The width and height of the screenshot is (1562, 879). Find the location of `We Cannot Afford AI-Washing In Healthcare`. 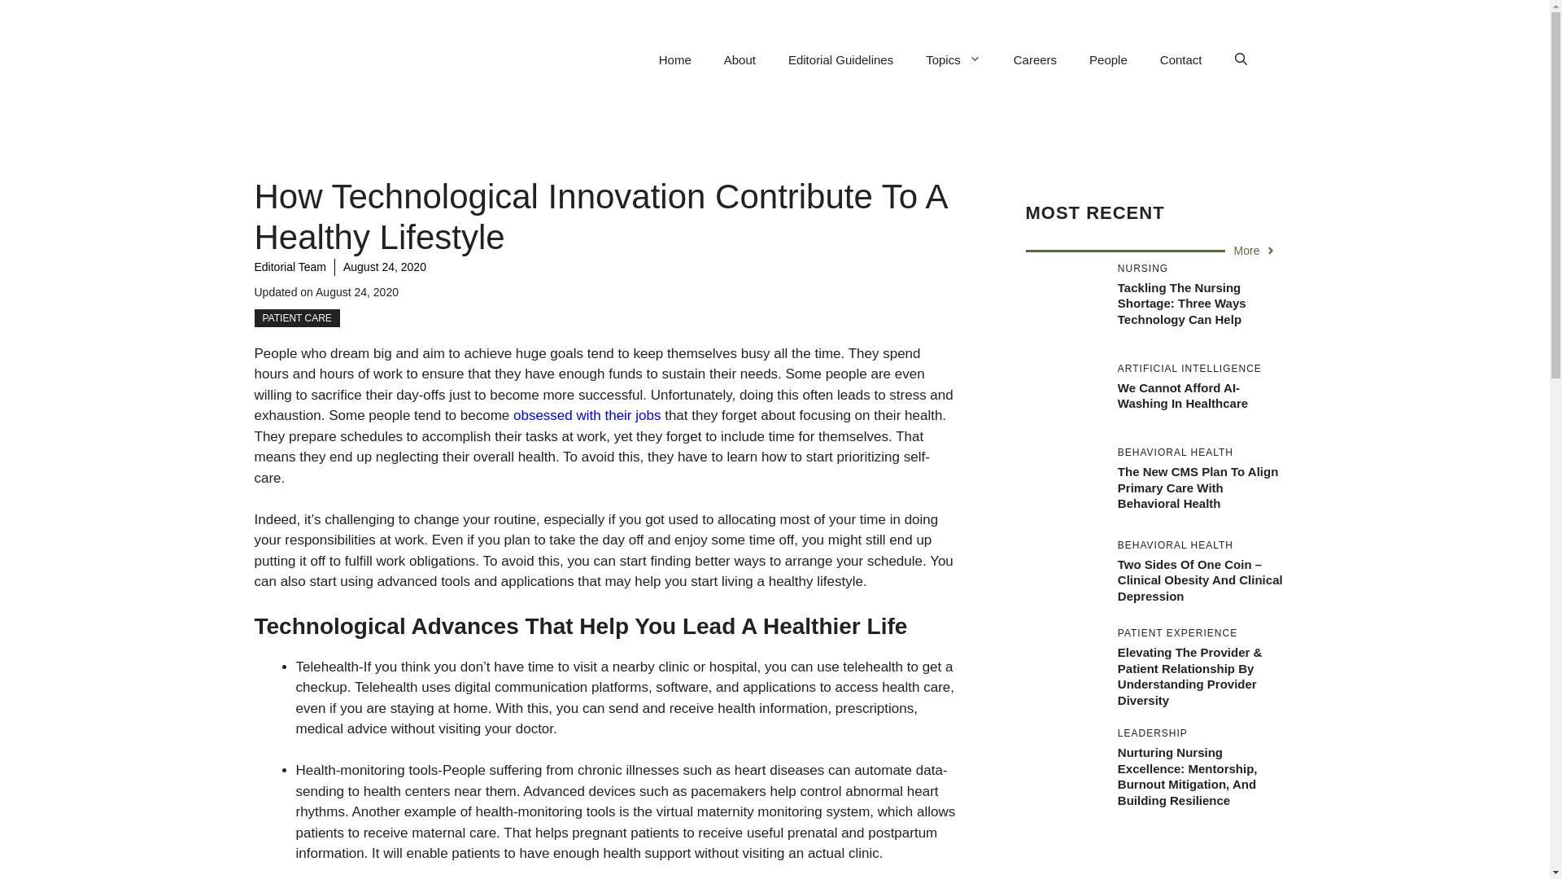

We Cannot Afford AI-Washing In Healthcare is located at coordinates (1183, 396).